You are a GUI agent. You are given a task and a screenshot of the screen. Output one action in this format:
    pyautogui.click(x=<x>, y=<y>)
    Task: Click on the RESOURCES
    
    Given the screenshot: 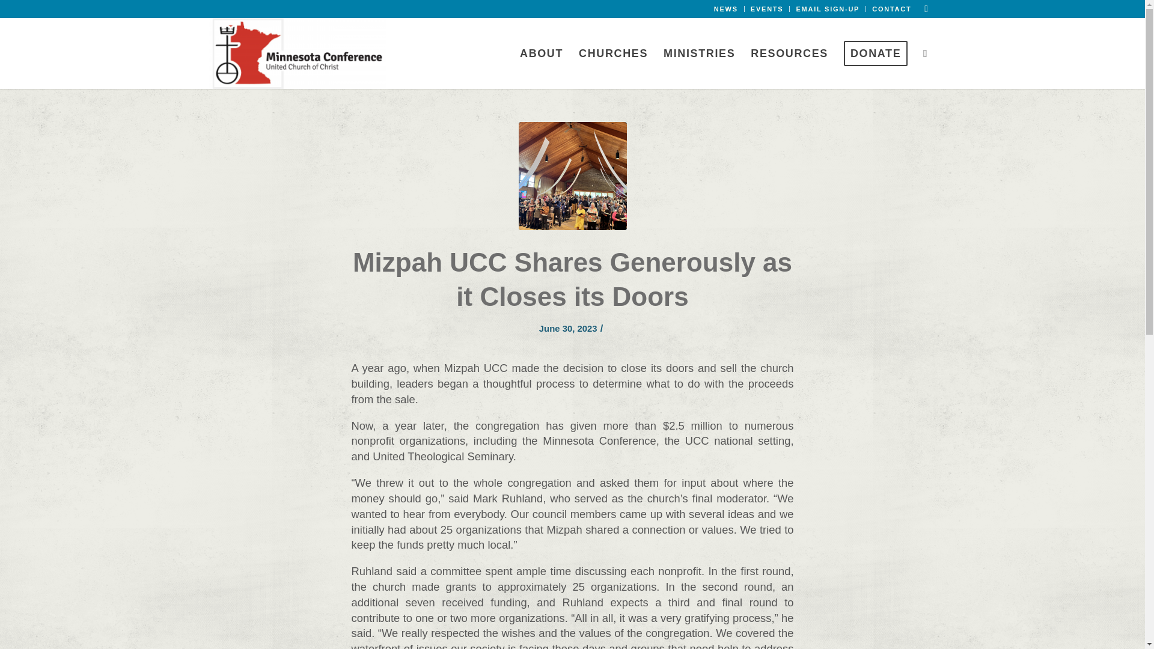 What is the action you would take?
    pyautogui.click(x=789, y=53)
    